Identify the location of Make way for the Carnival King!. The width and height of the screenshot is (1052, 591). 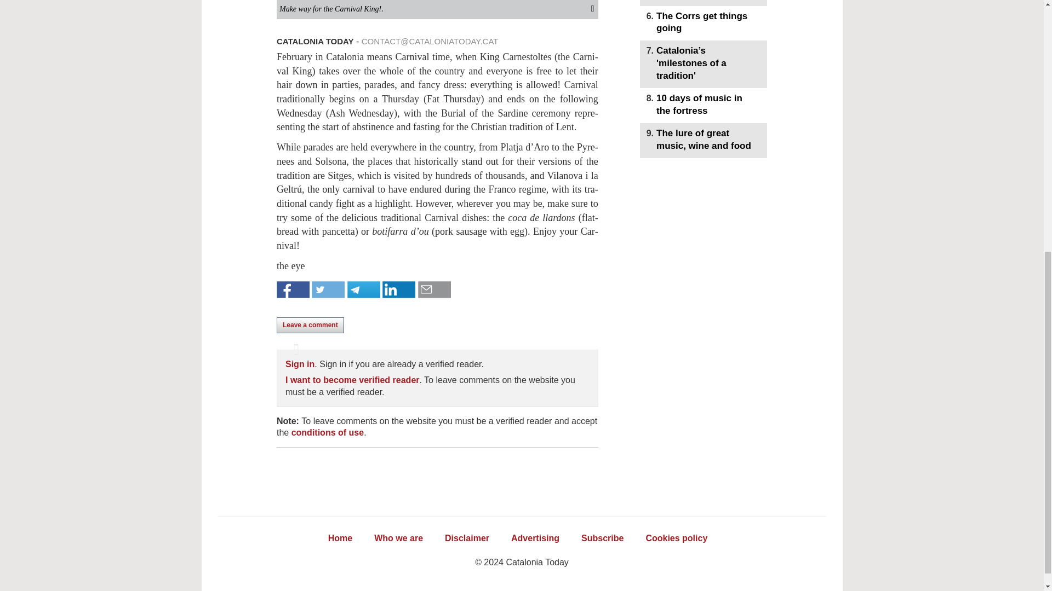
(437, 10).